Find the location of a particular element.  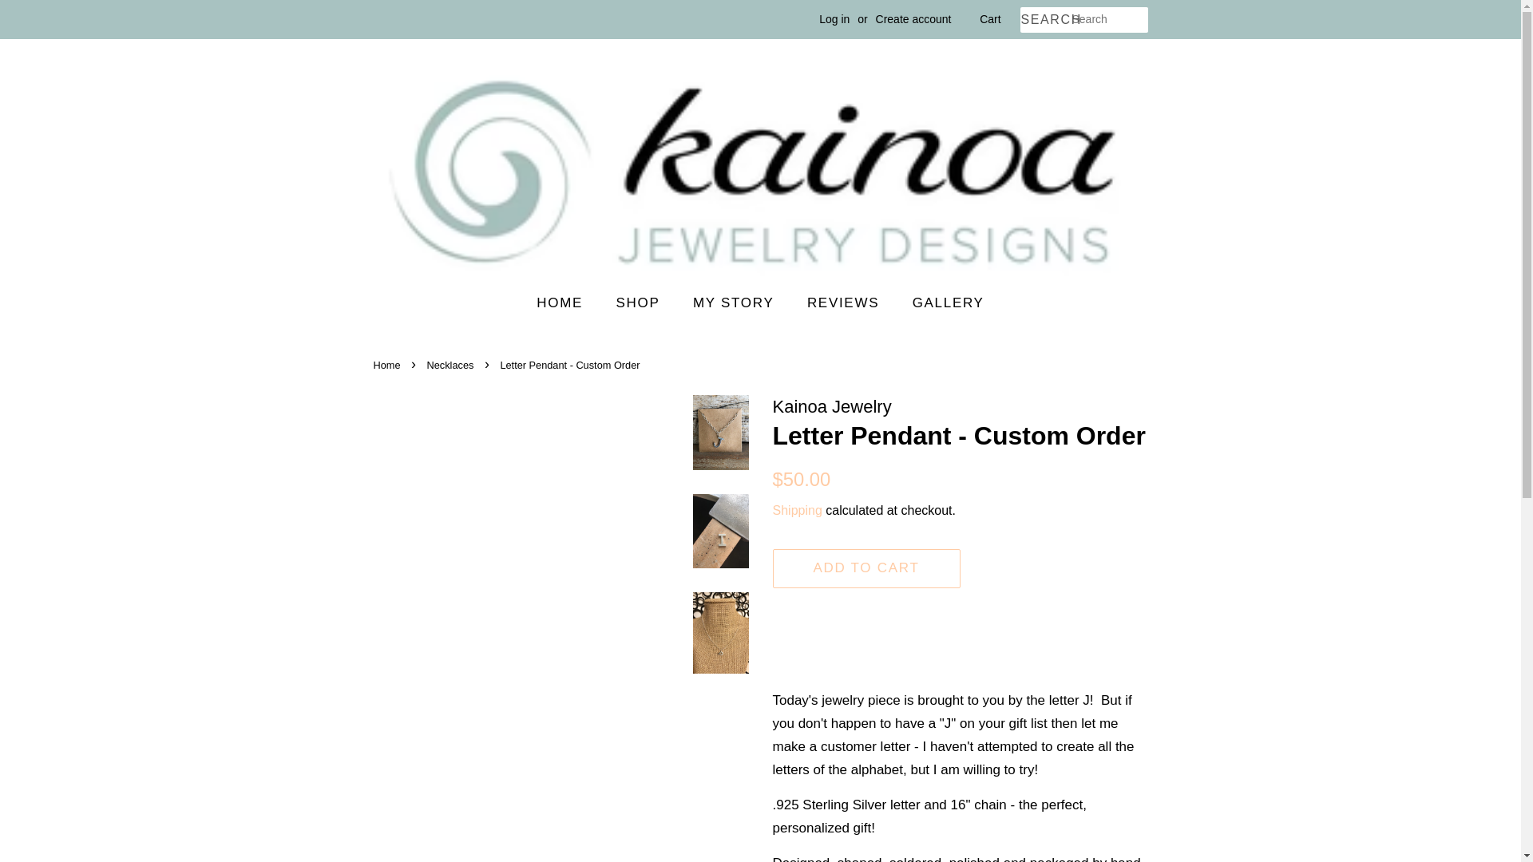

MY STORY is located at coordinates (735, 303).